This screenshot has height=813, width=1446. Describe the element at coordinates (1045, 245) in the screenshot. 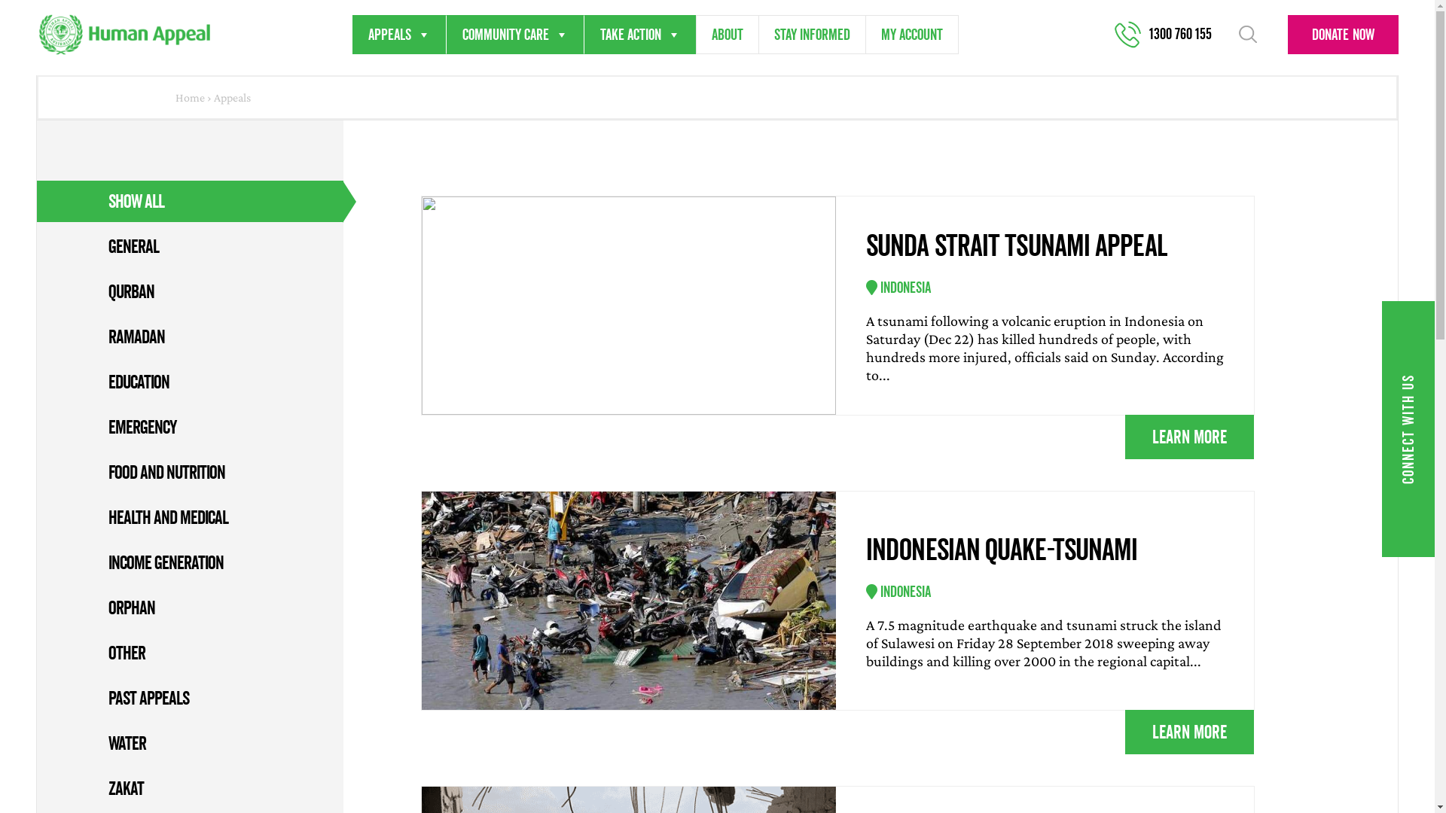

I see `Sunda Strait Tsunami appeal` at that location.